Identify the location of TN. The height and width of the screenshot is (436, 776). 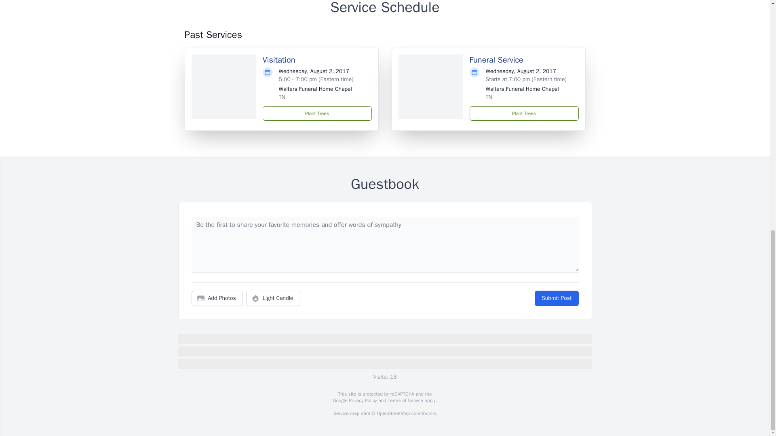
(282, 97).